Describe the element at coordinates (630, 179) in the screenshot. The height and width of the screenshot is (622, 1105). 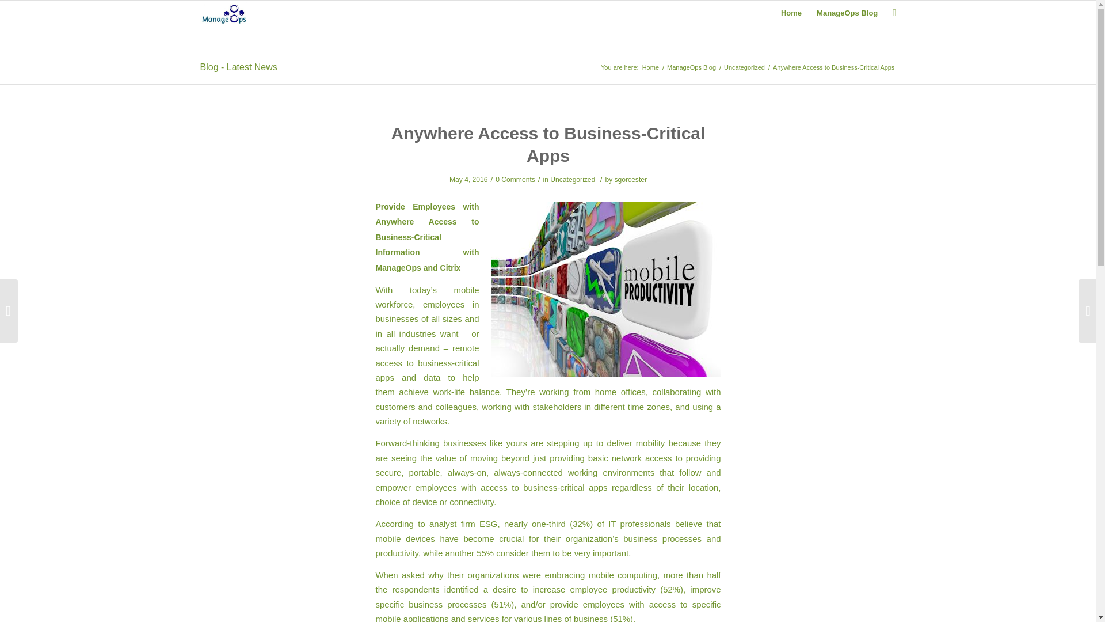
I see `sgorcester` at that location.